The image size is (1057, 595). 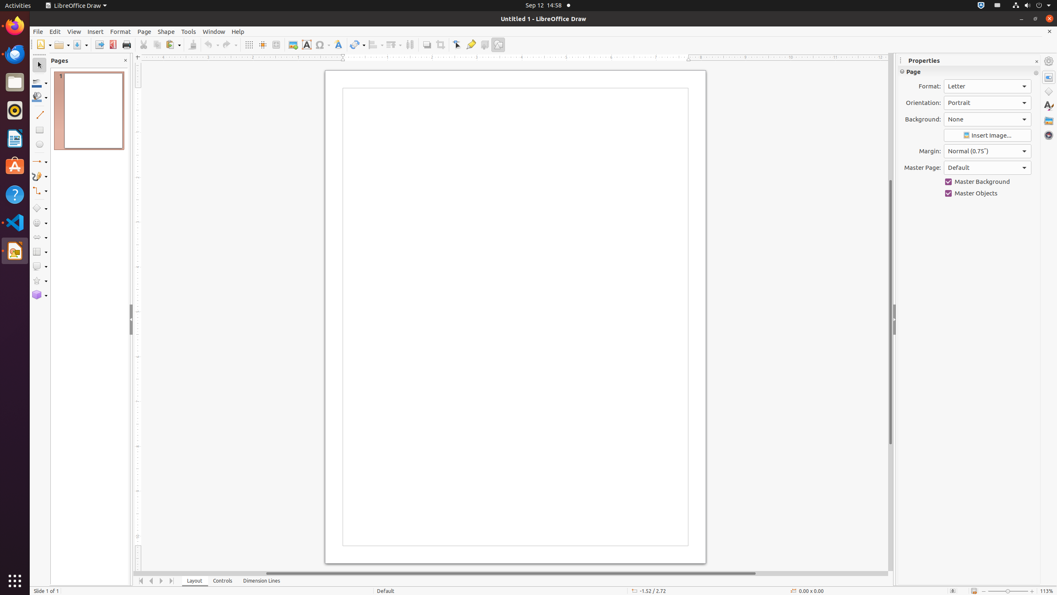 What do you see at coordinates (15, 251) in the screenshot?
I see `LibreOffice Draw` at bounding box center [15, 251].